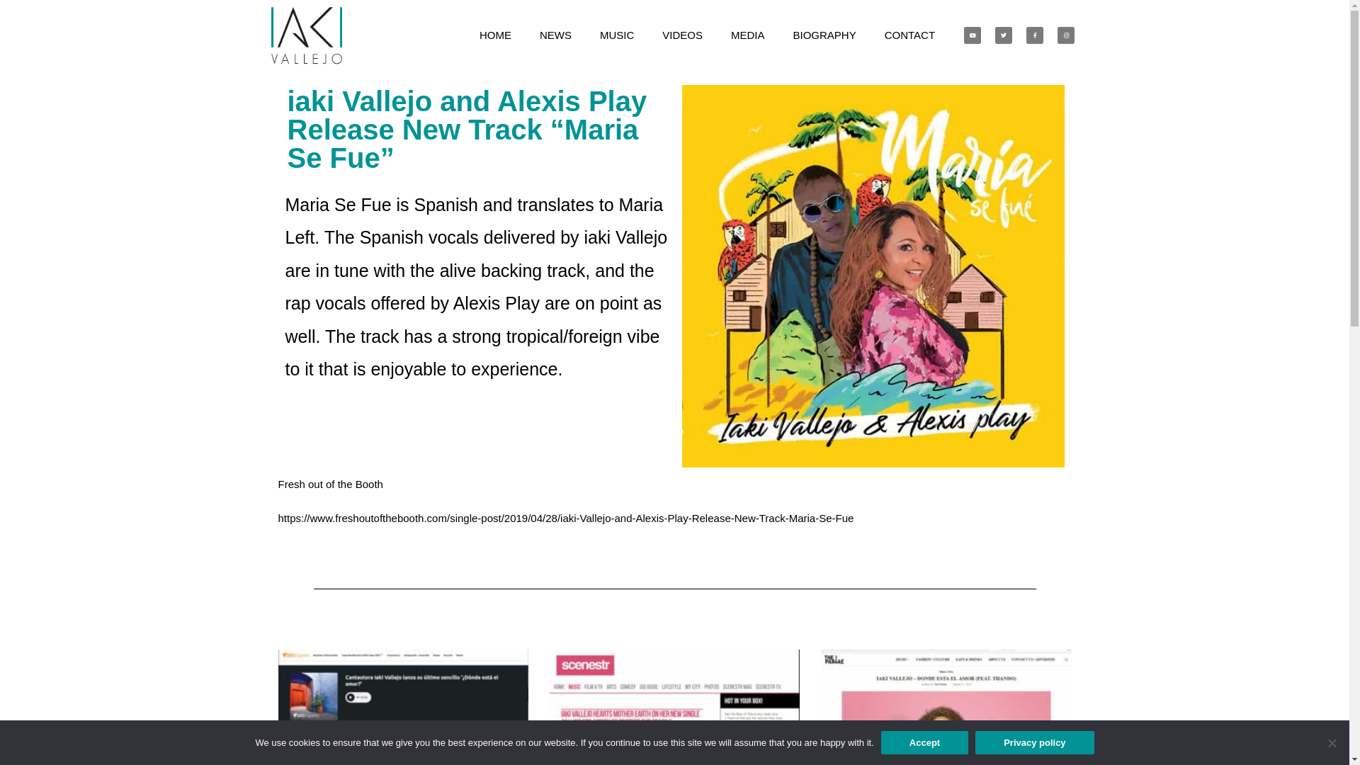 This screenshot has width=1360, height=765. I want to click on Accept, so click(925, 742).